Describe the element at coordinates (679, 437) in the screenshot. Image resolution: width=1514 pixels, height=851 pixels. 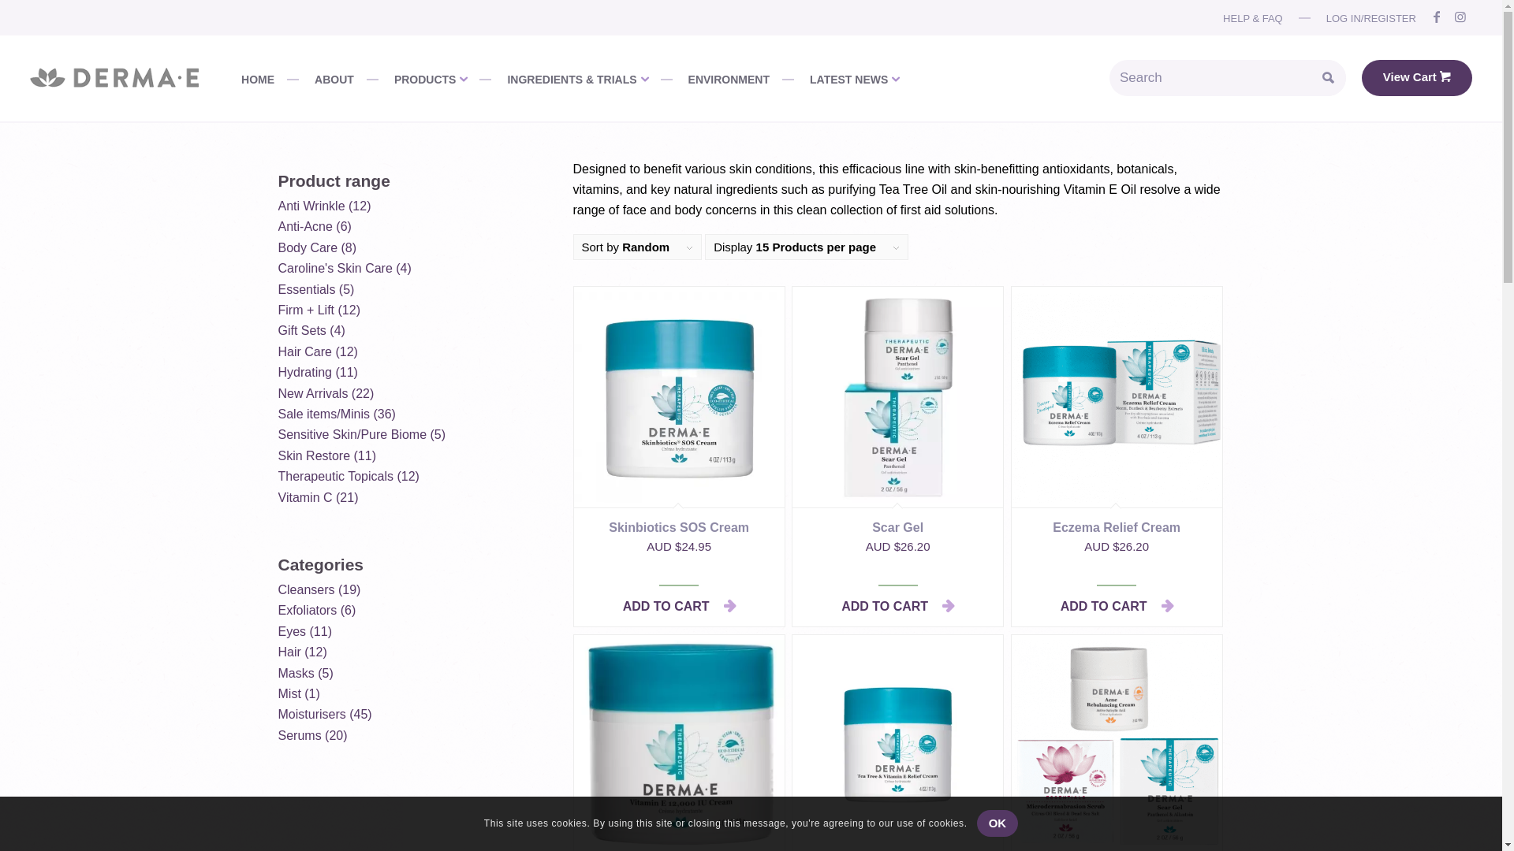
I see `Skinbiotics SOS Cream
AUD $24.95` at that location.